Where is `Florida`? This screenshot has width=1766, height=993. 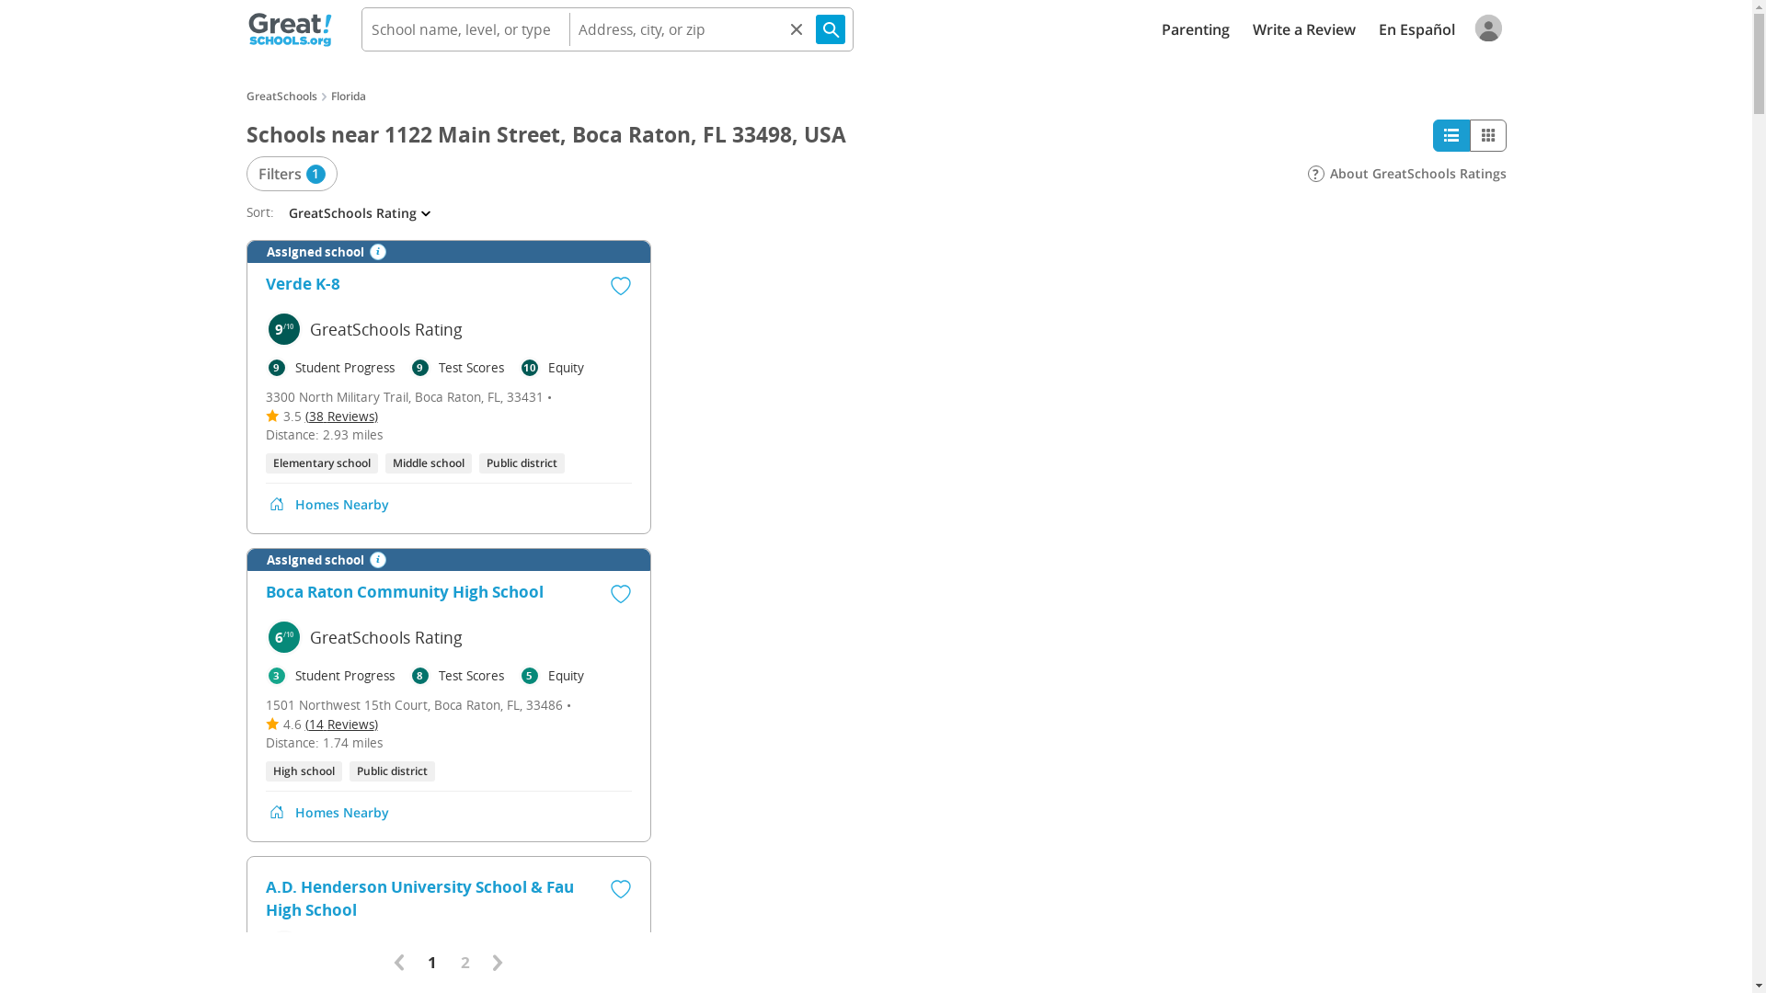
Florida is located at coordinates (349, 96).